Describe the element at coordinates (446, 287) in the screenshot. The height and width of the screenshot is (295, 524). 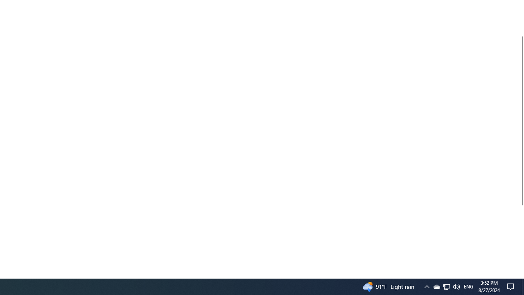
I see `User Promoted Notification Area` at that location.